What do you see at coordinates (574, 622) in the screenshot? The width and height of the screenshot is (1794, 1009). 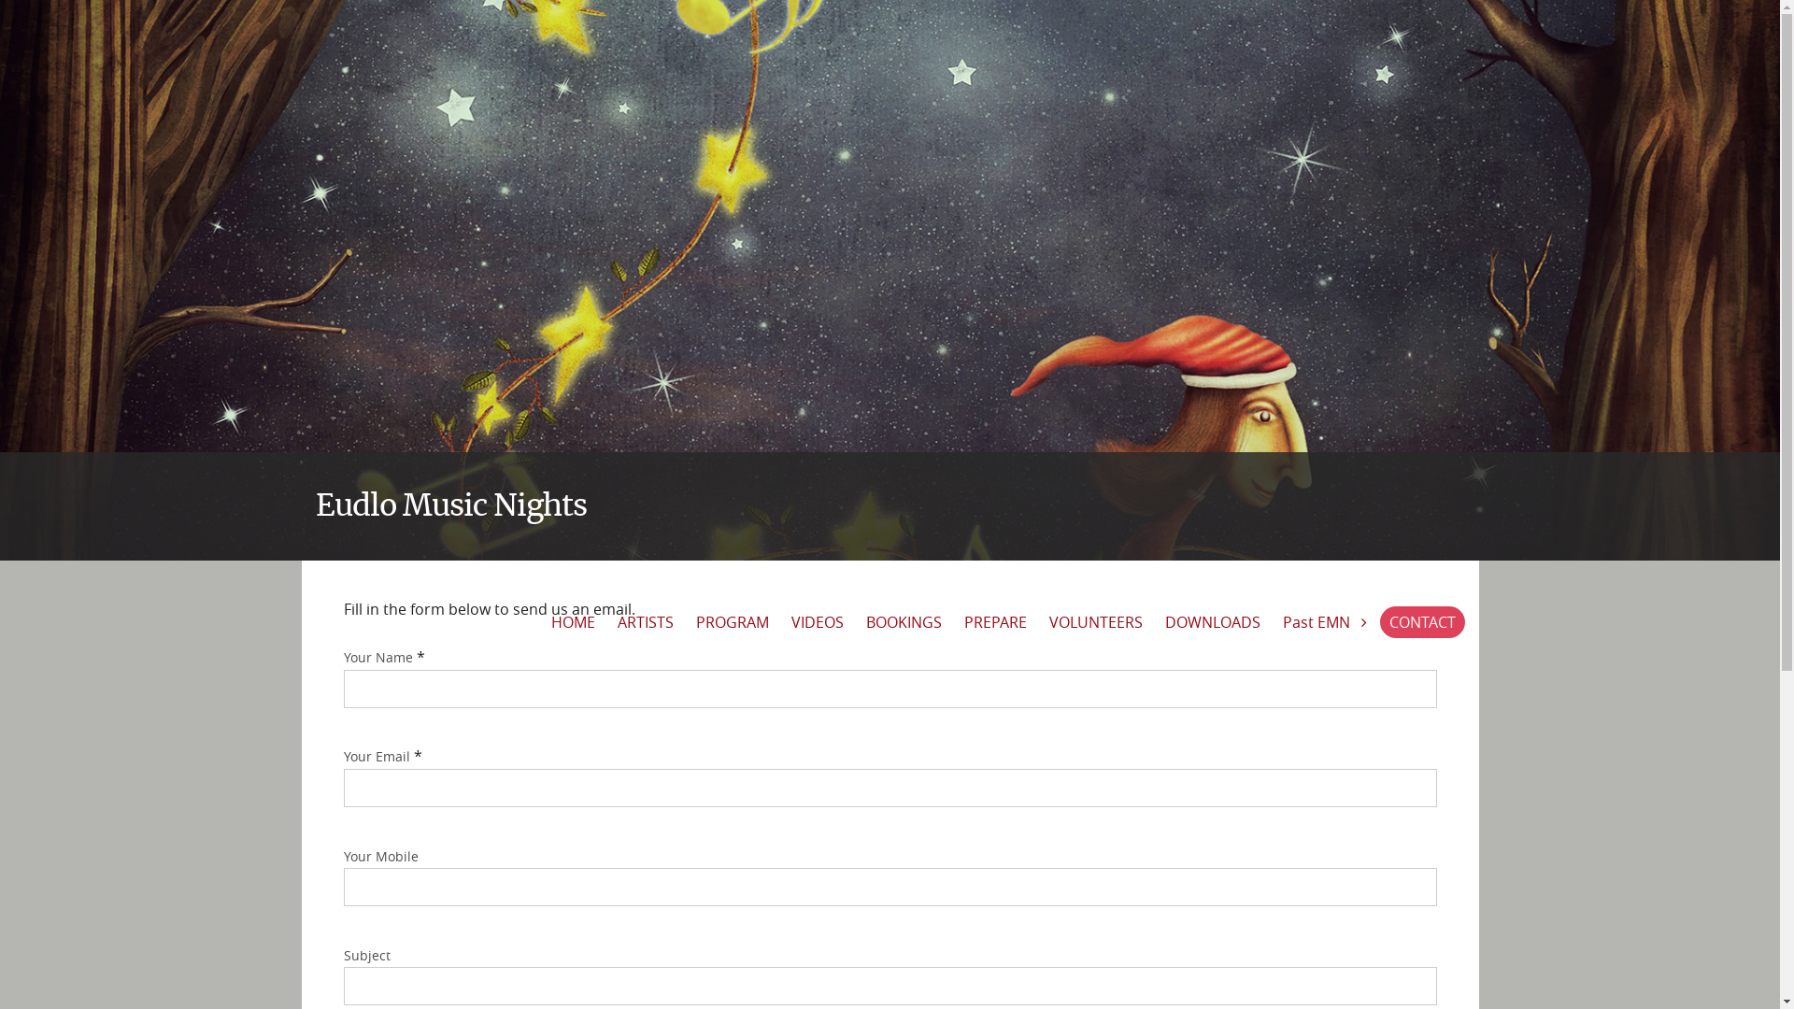 I see `HOME` at bounding box center [574, 622].